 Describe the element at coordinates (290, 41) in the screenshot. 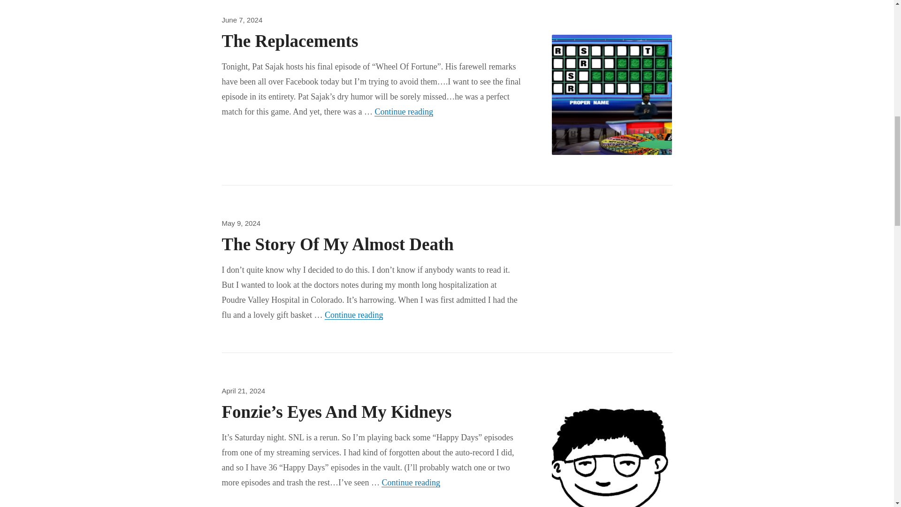

I see `April 21, 2024` at that location.